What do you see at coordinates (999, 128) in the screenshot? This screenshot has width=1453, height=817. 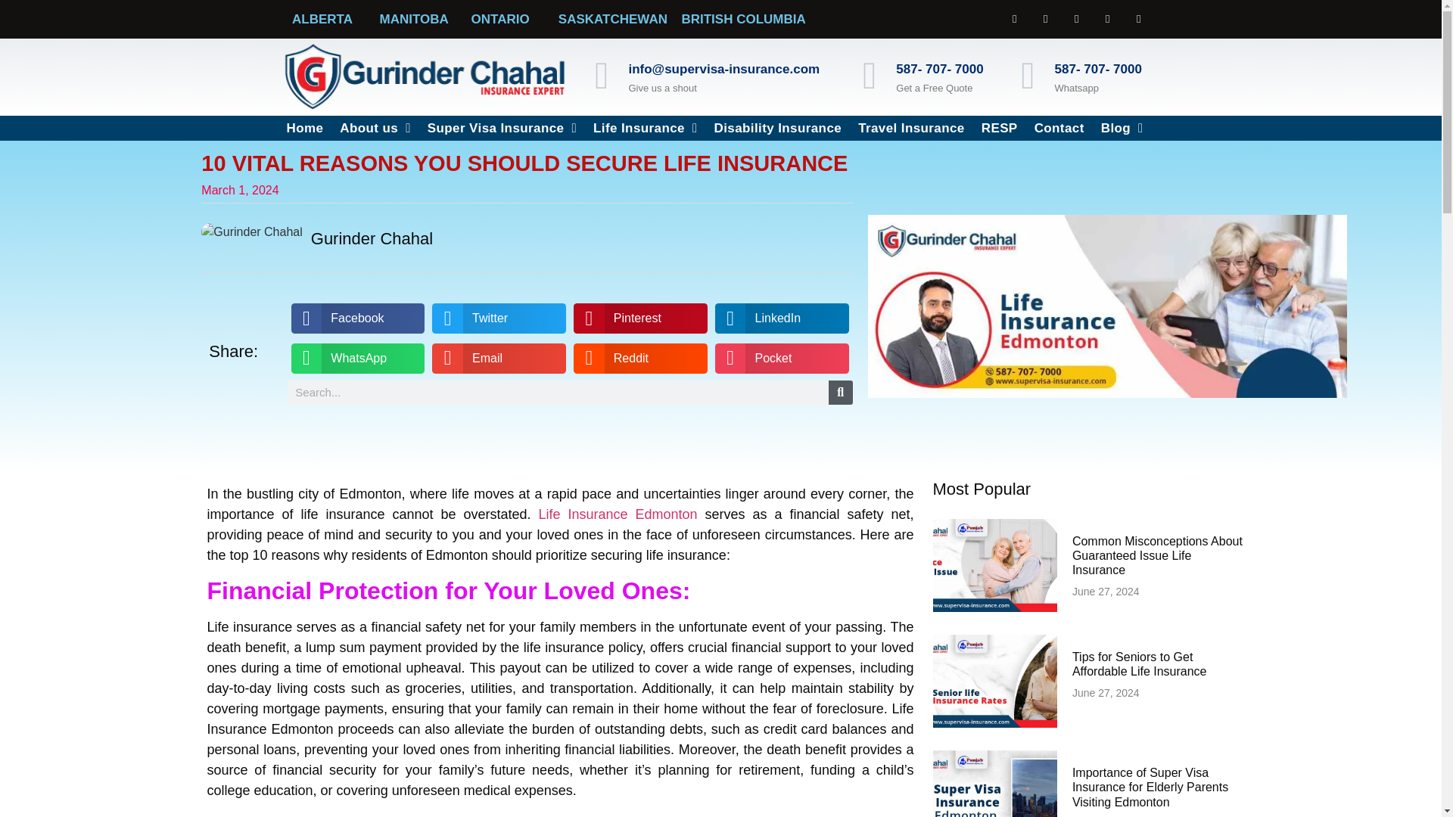 I see `RESP` at bounding box center [999, 128].